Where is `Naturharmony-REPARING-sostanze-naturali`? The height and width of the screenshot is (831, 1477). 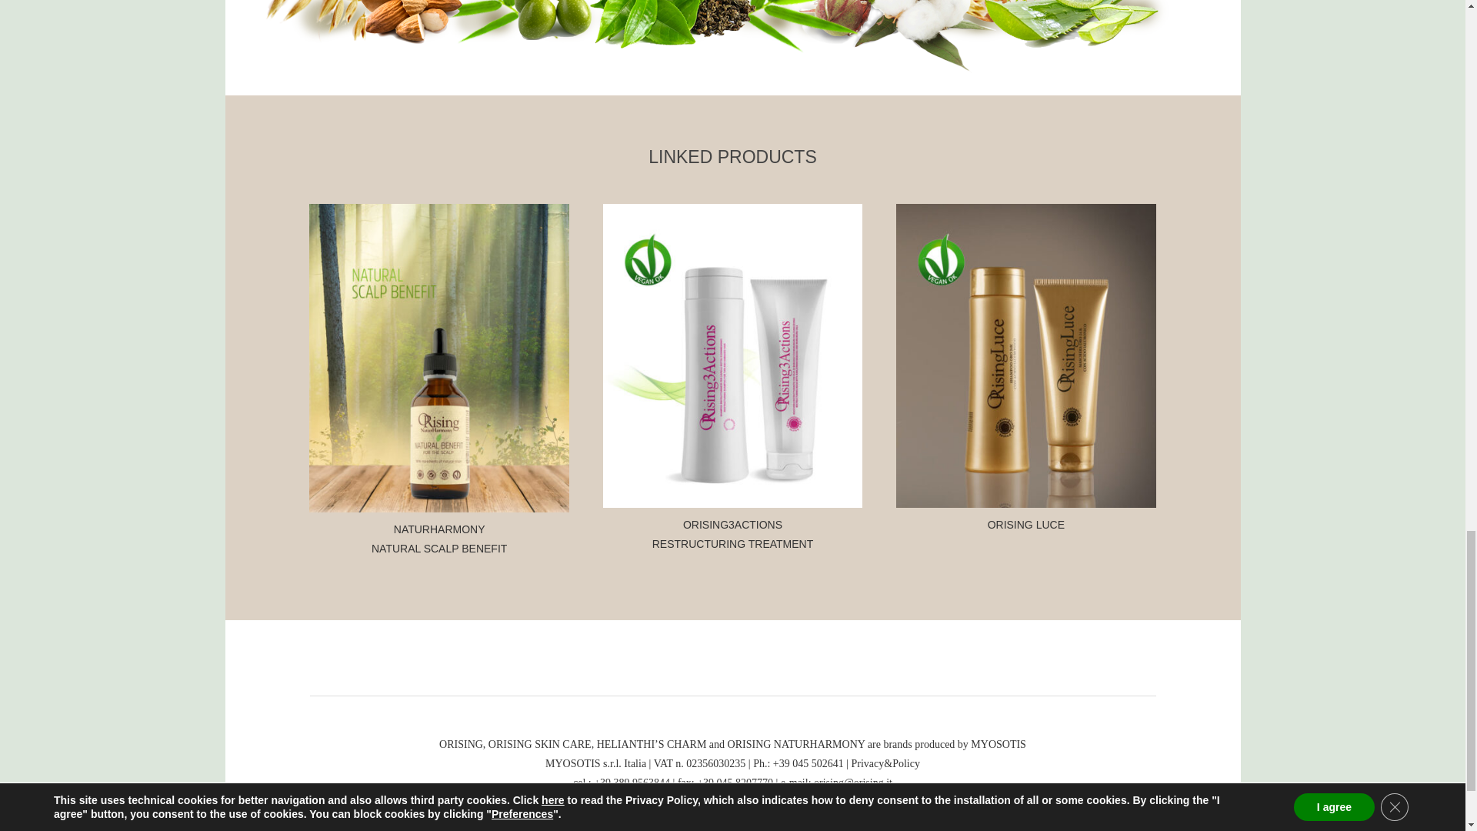 Naturharmony-REPARING-sostanze-naturali is located at coordinates (717, 38).